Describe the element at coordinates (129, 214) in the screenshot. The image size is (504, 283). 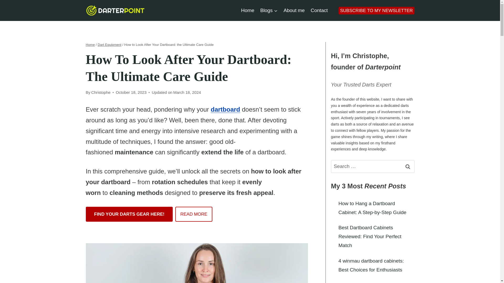
I see `FIND YOUR DARTS GEAR HERE!` at that location.